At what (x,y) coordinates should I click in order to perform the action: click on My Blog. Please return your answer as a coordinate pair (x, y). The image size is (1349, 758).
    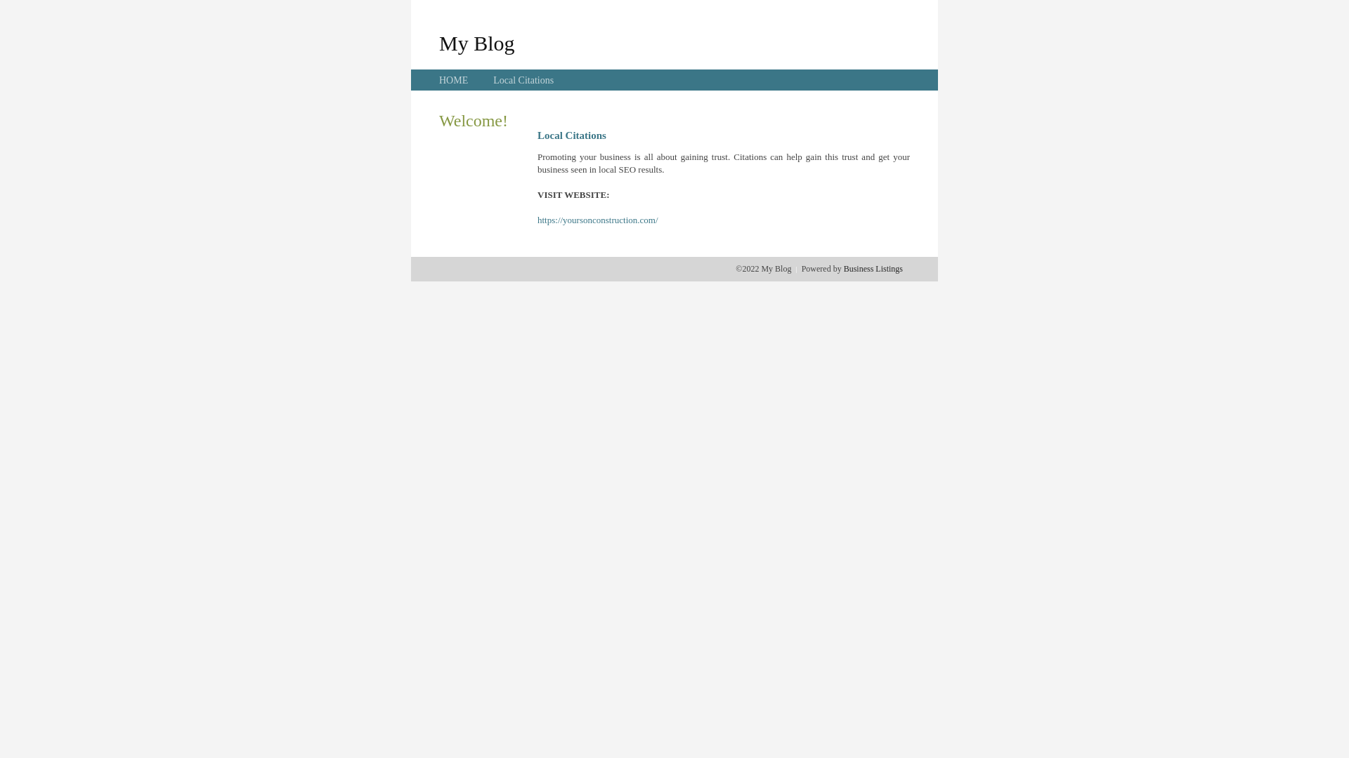
    Looking at the image, I should click on (477, 43).